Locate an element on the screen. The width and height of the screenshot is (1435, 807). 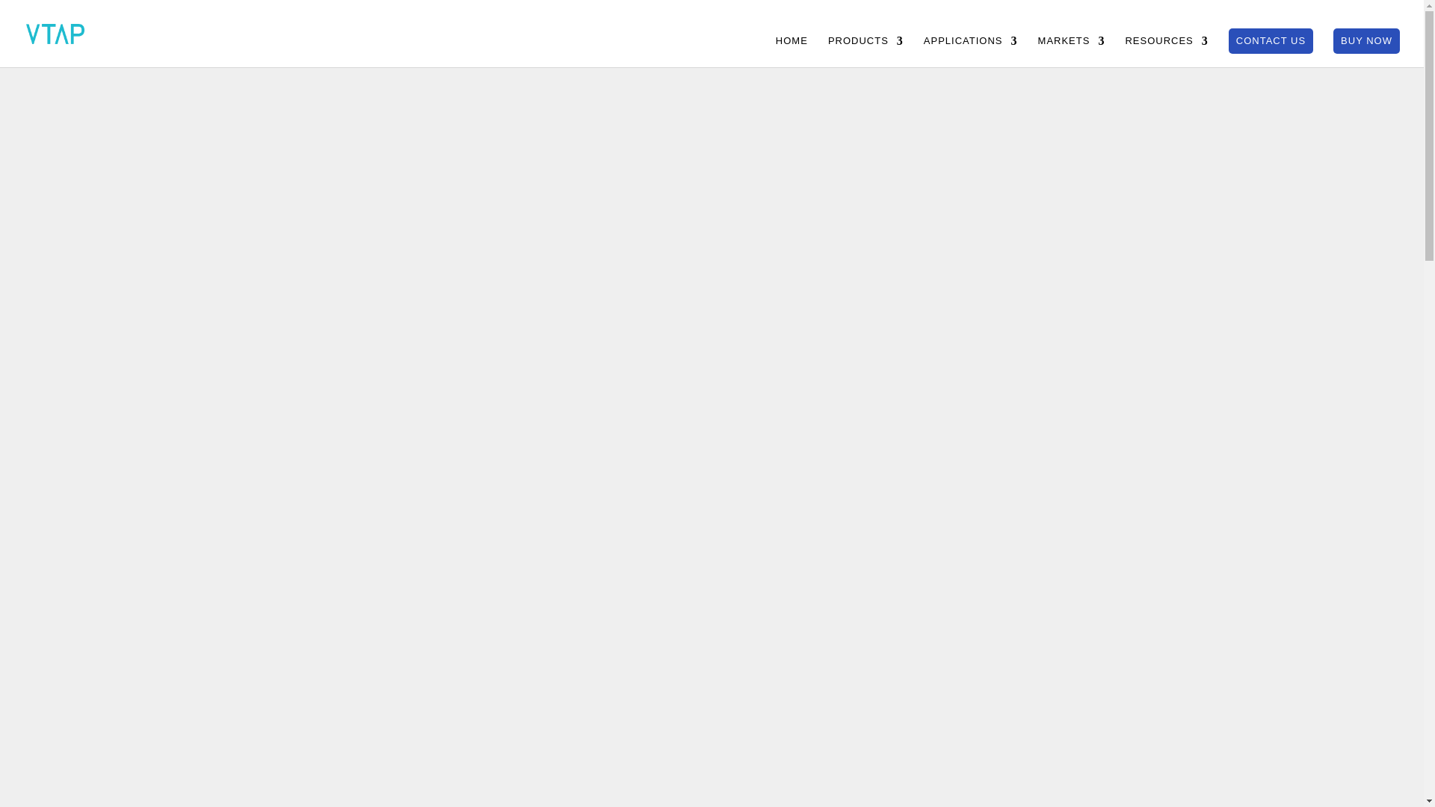
BUY NOW is located at coordinates (1366, 40).